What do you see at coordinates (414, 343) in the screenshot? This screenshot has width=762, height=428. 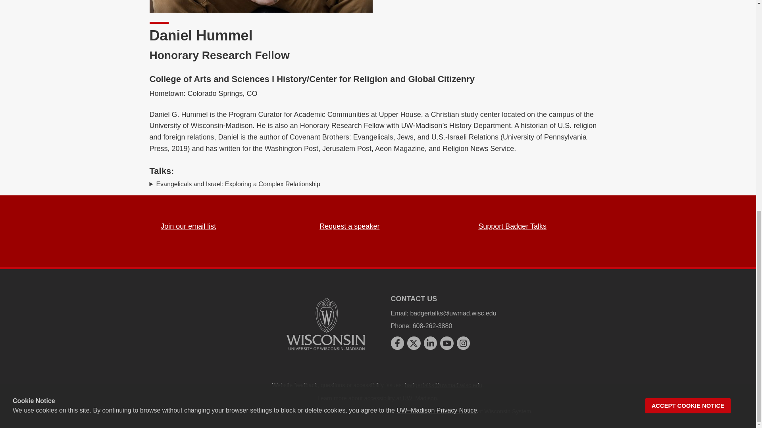 I see `x twitter` at bounding box center [414, 343].